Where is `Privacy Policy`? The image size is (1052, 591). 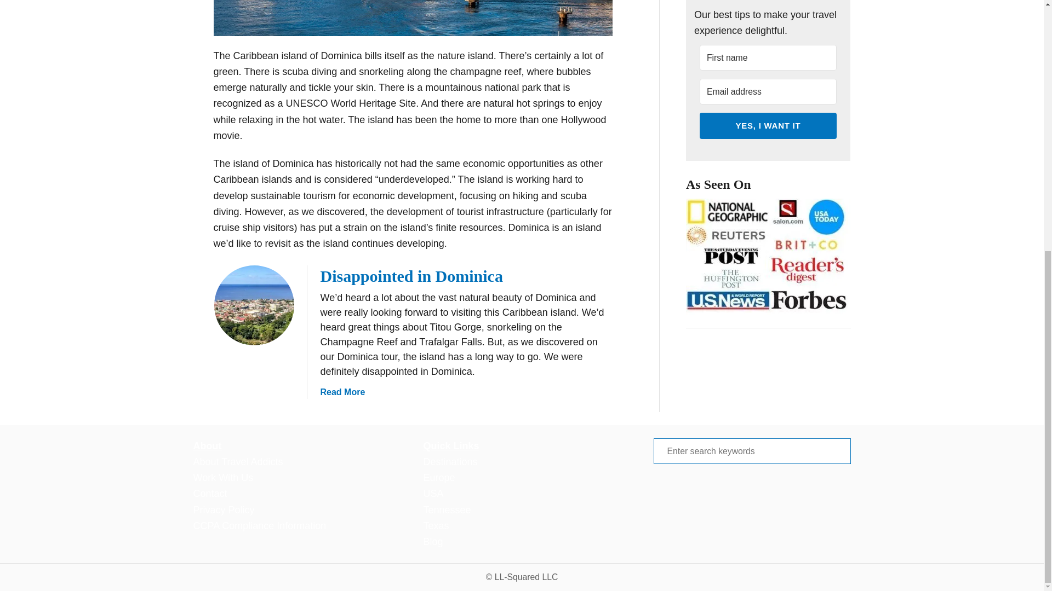
Privacy Policy is located at coordinates (224, 510).